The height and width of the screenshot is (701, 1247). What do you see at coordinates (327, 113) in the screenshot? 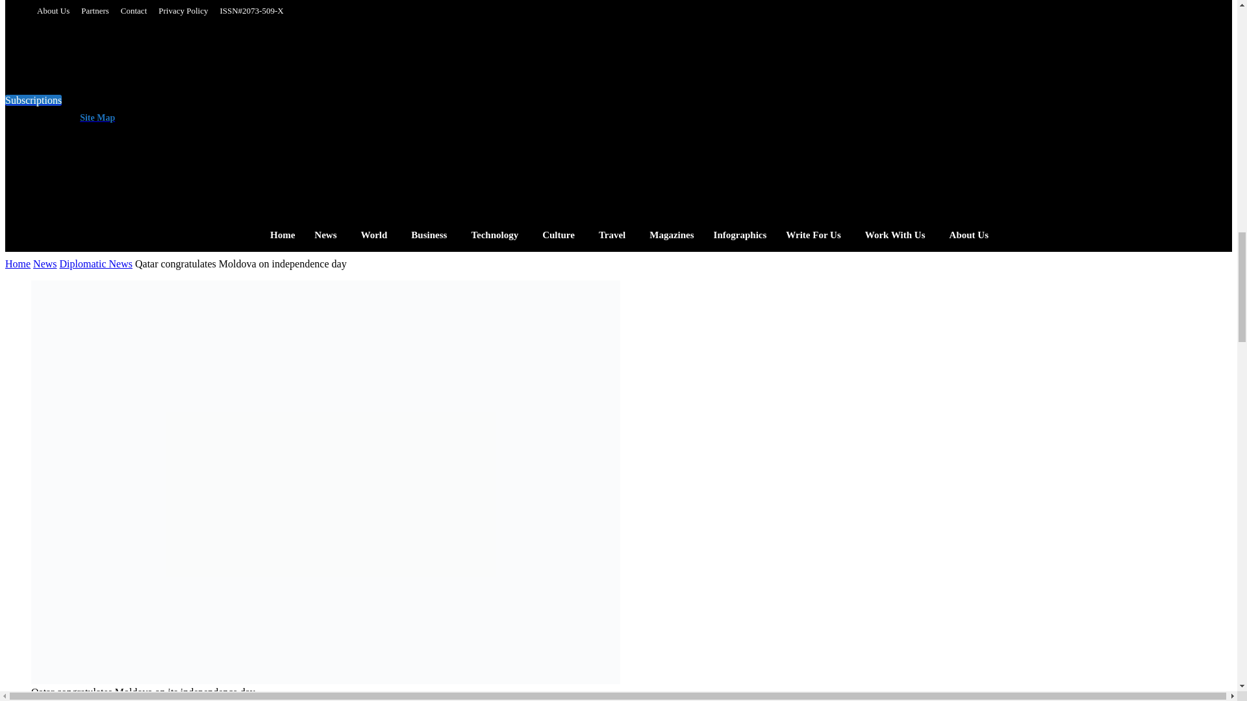
I see `Linkedin` at bounding box center [327, 113].